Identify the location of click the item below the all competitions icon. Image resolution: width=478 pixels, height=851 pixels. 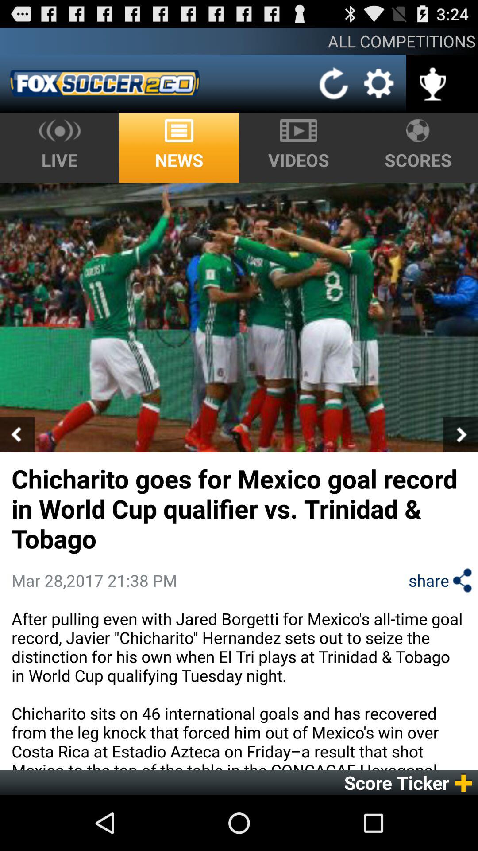
(334, 83).